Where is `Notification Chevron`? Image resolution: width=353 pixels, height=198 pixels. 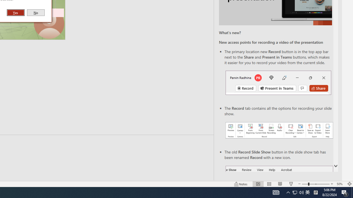 Notification Chevron is located at coordinates (288, 193).